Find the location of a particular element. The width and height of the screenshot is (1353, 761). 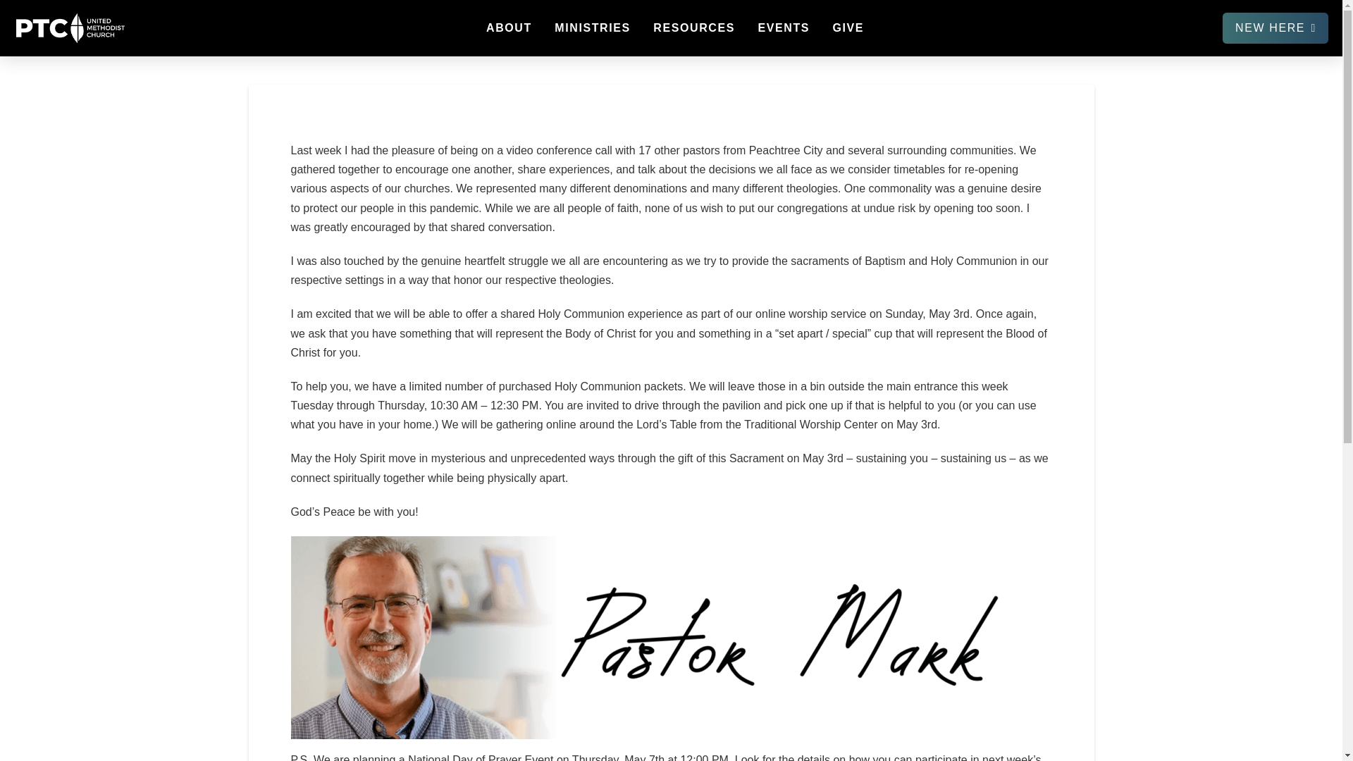

GIVE is located at coordinates (847, 28).